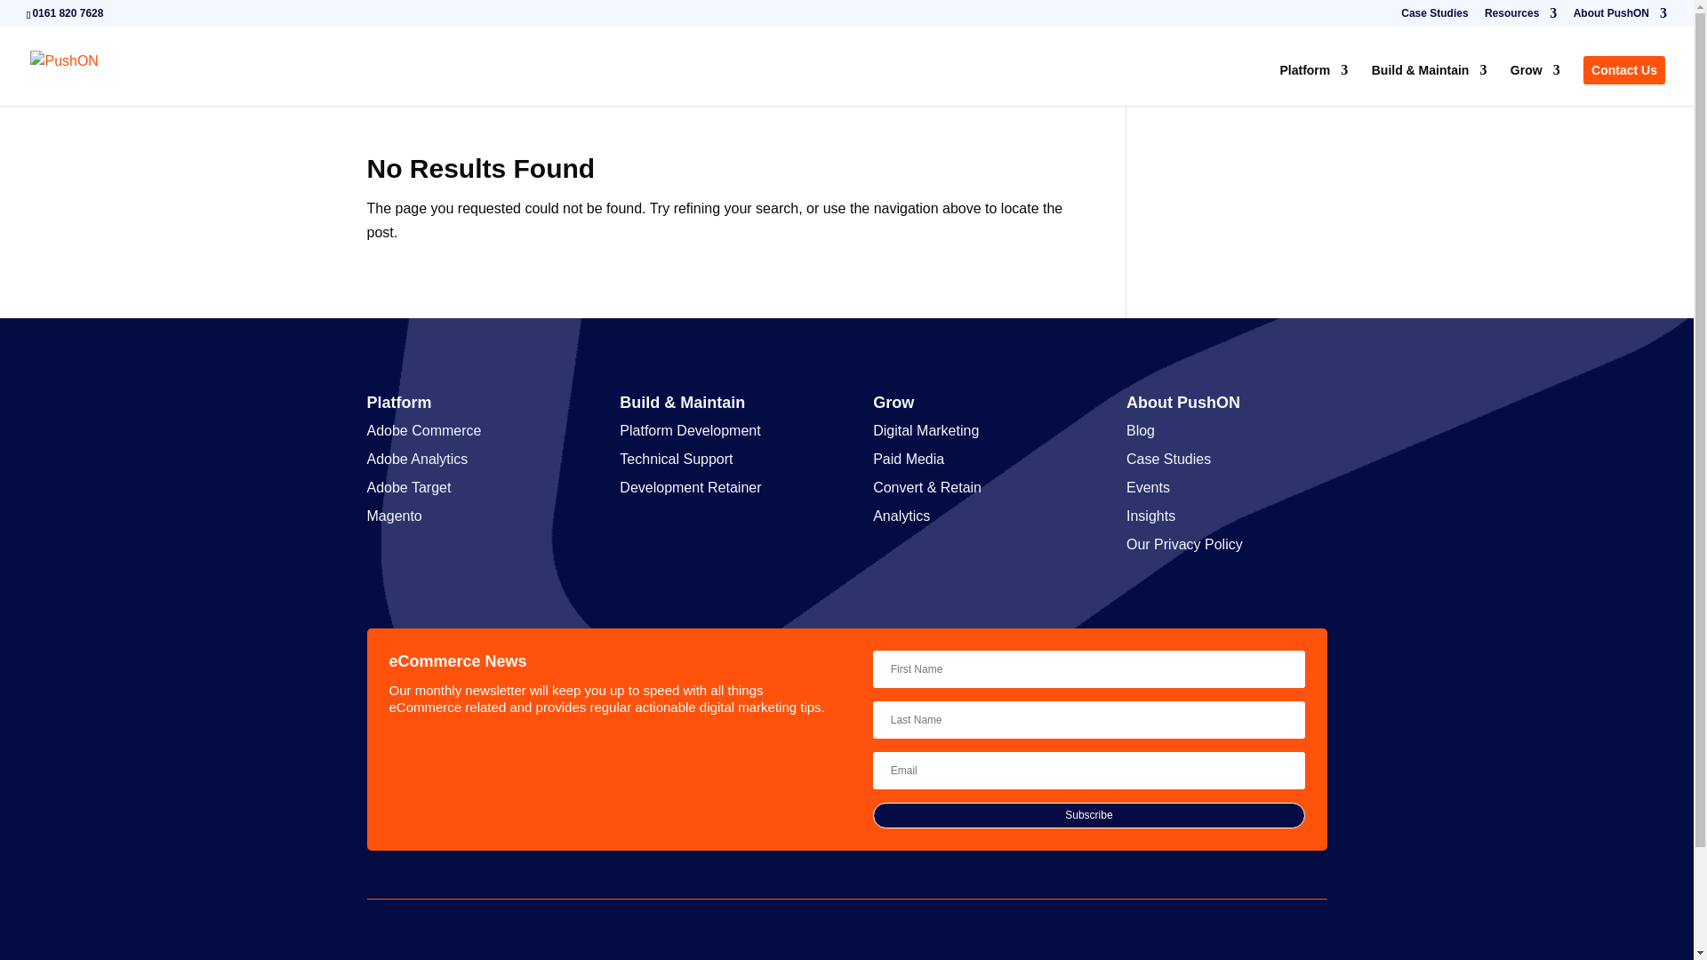  I want to click on Adobe Analytics, so click(417, 459).